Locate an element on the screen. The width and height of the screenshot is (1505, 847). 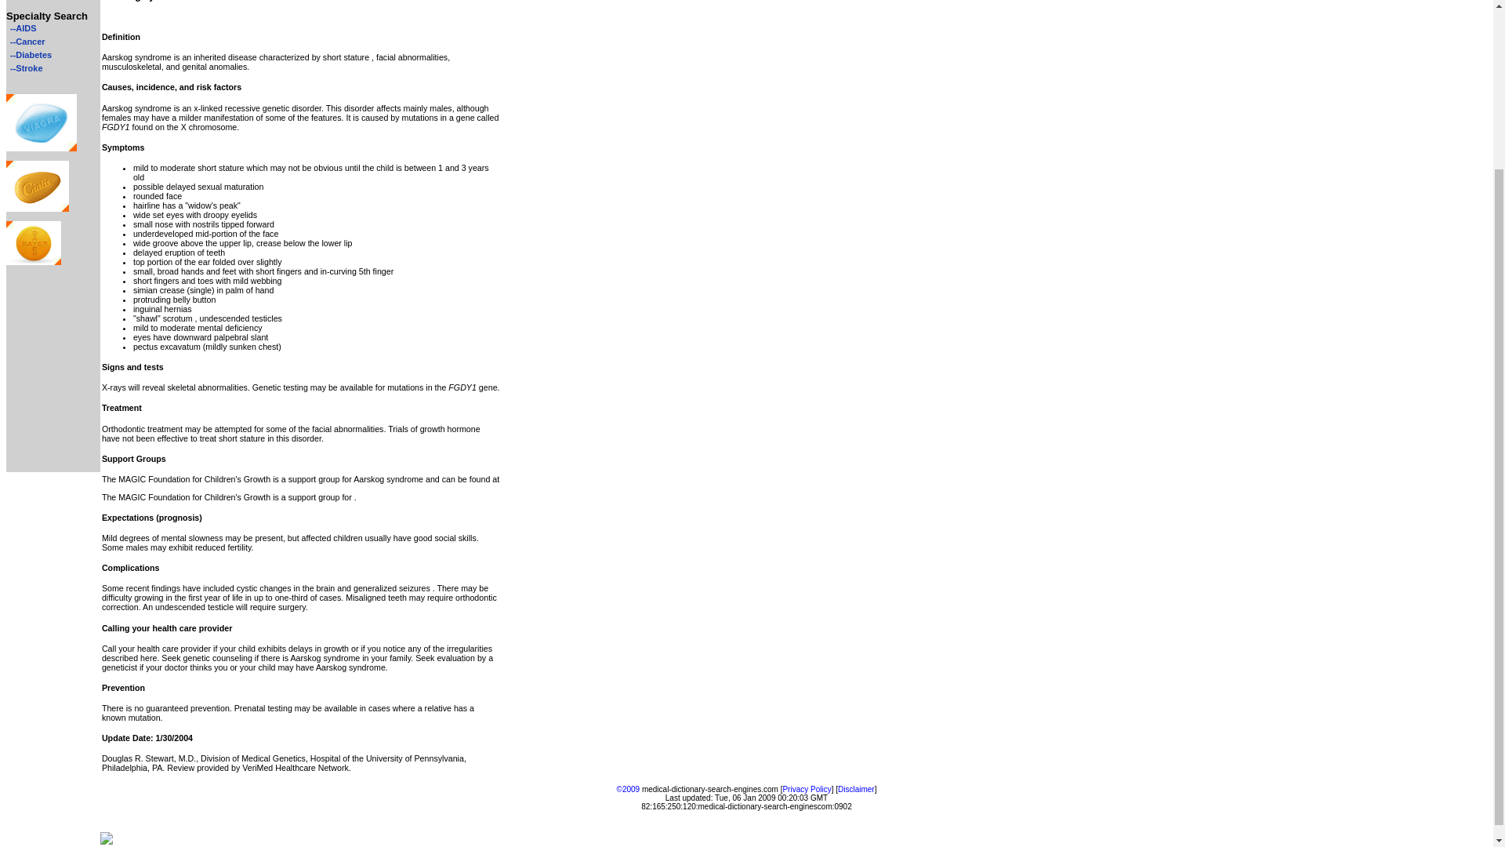
--AIDS is located at coordinates (20, 28).